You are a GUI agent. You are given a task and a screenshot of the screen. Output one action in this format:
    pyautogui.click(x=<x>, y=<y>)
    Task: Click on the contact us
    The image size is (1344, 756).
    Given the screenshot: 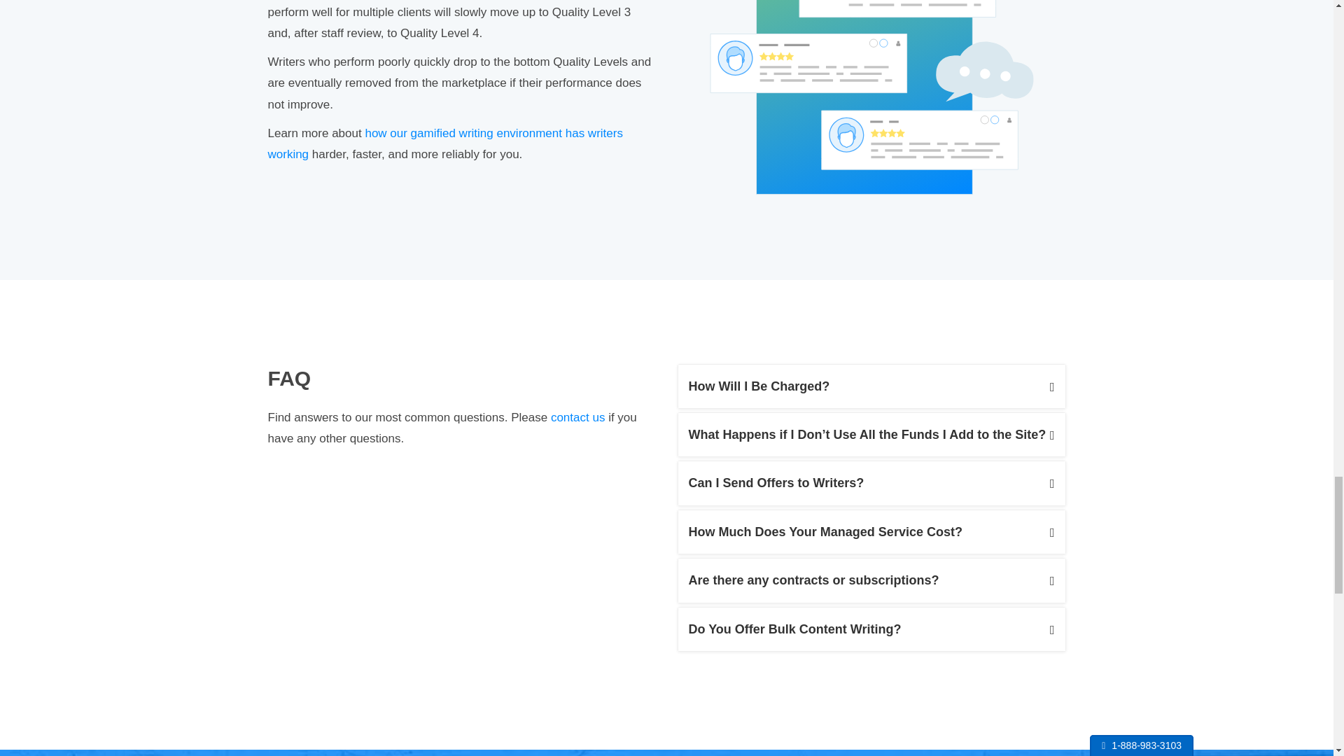 What is the action you would take?
    pyautogui.click(x=578, y=417)
    